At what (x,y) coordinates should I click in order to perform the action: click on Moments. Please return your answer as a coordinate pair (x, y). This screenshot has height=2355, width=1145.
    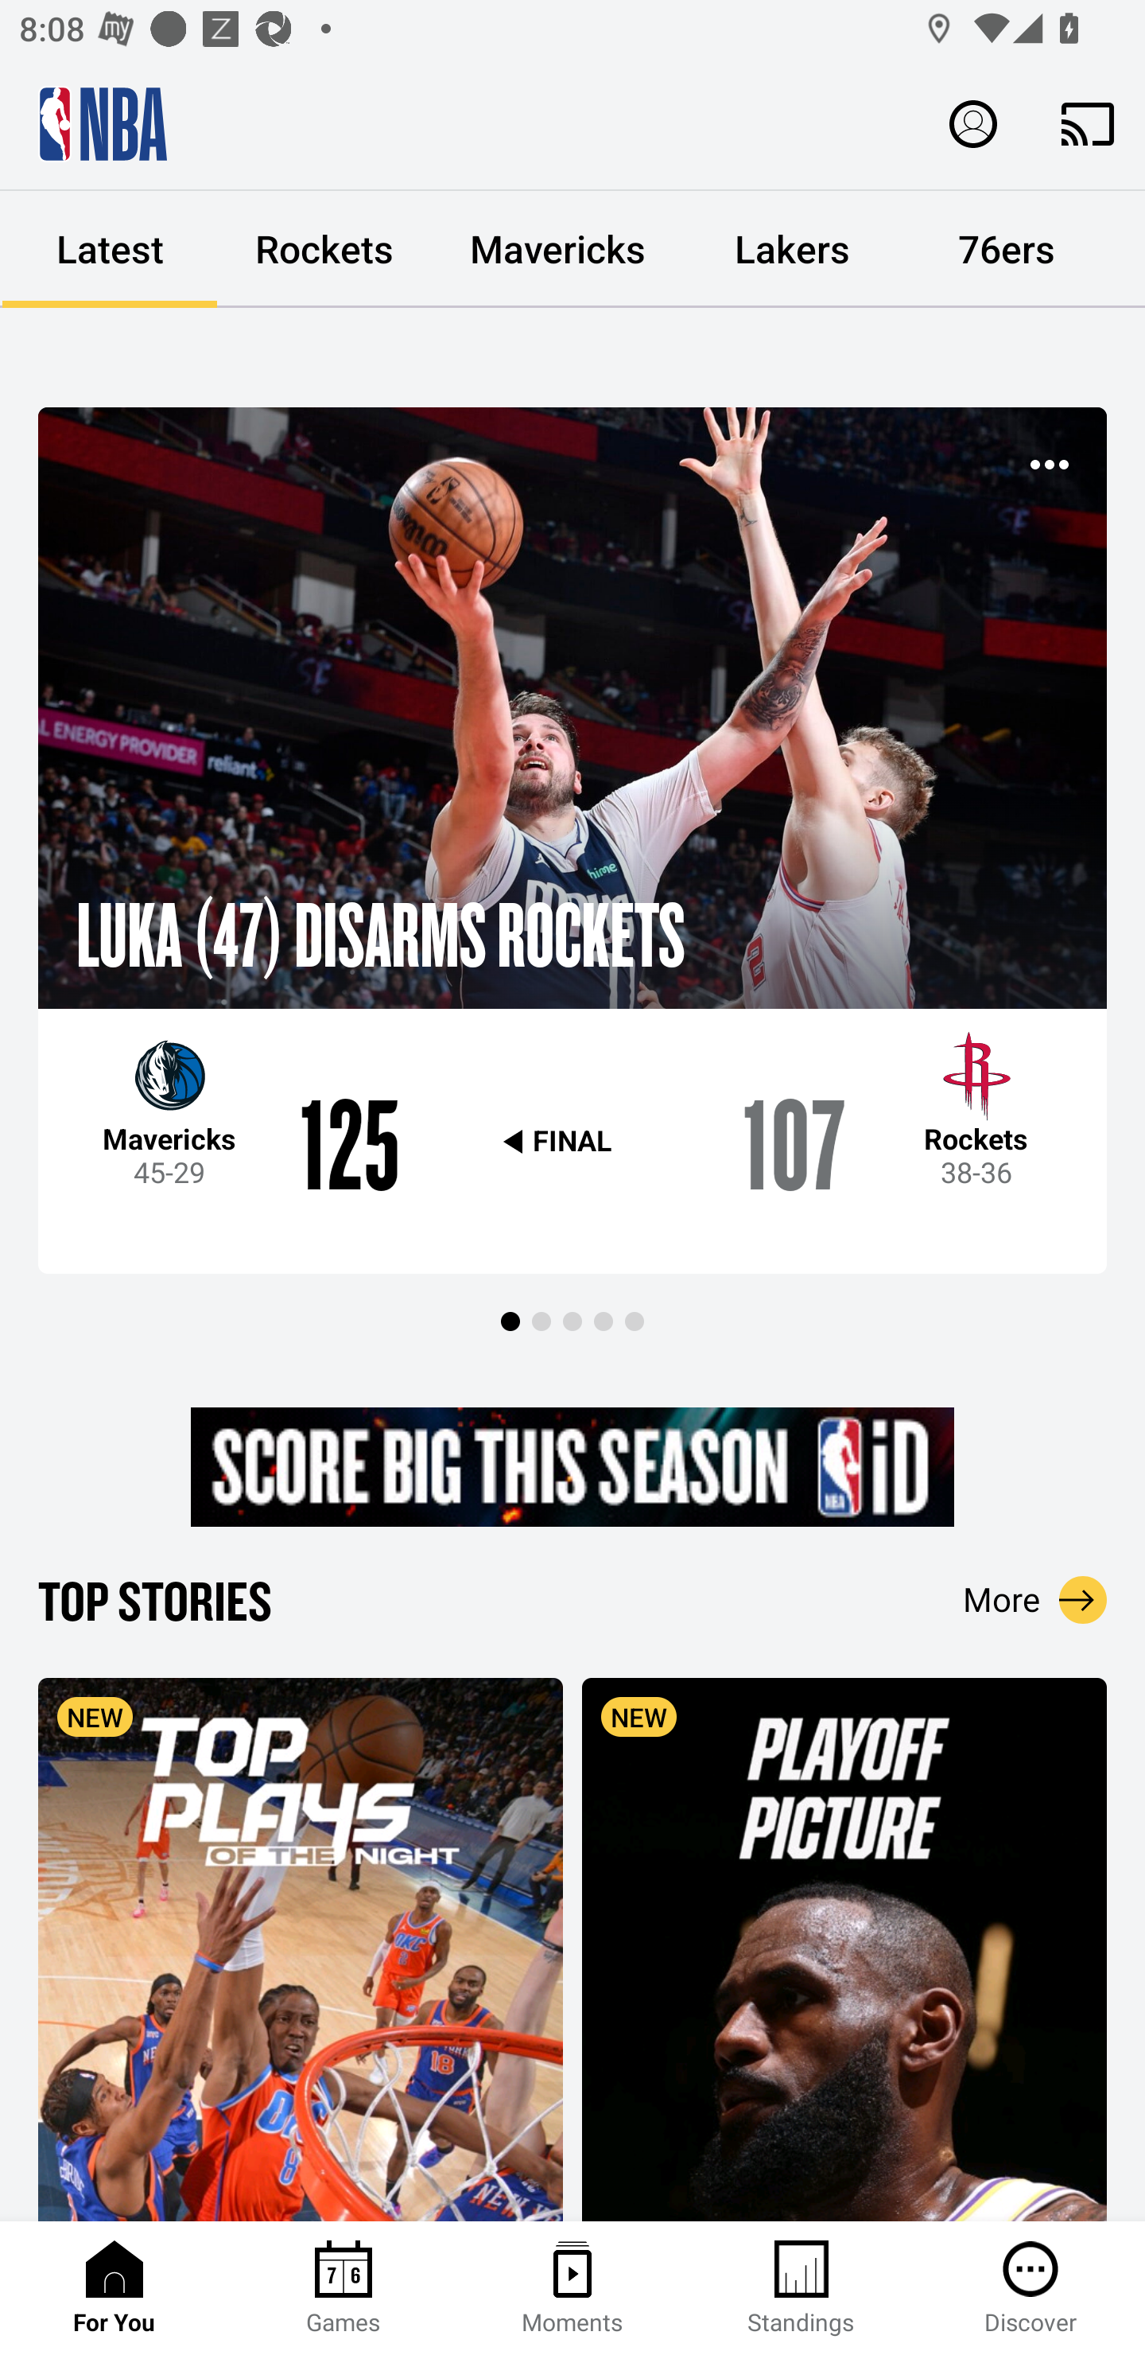
    Looking at the image, I should click on (572, 2288).